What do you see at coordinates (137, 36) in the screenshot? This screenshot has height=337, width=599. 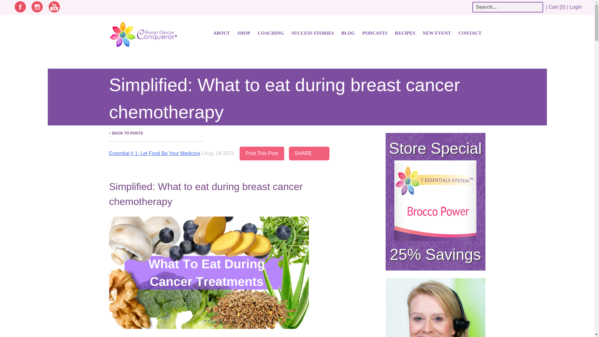 I see `Breast Cancer Conqueror` at bounding box center [137, 36].